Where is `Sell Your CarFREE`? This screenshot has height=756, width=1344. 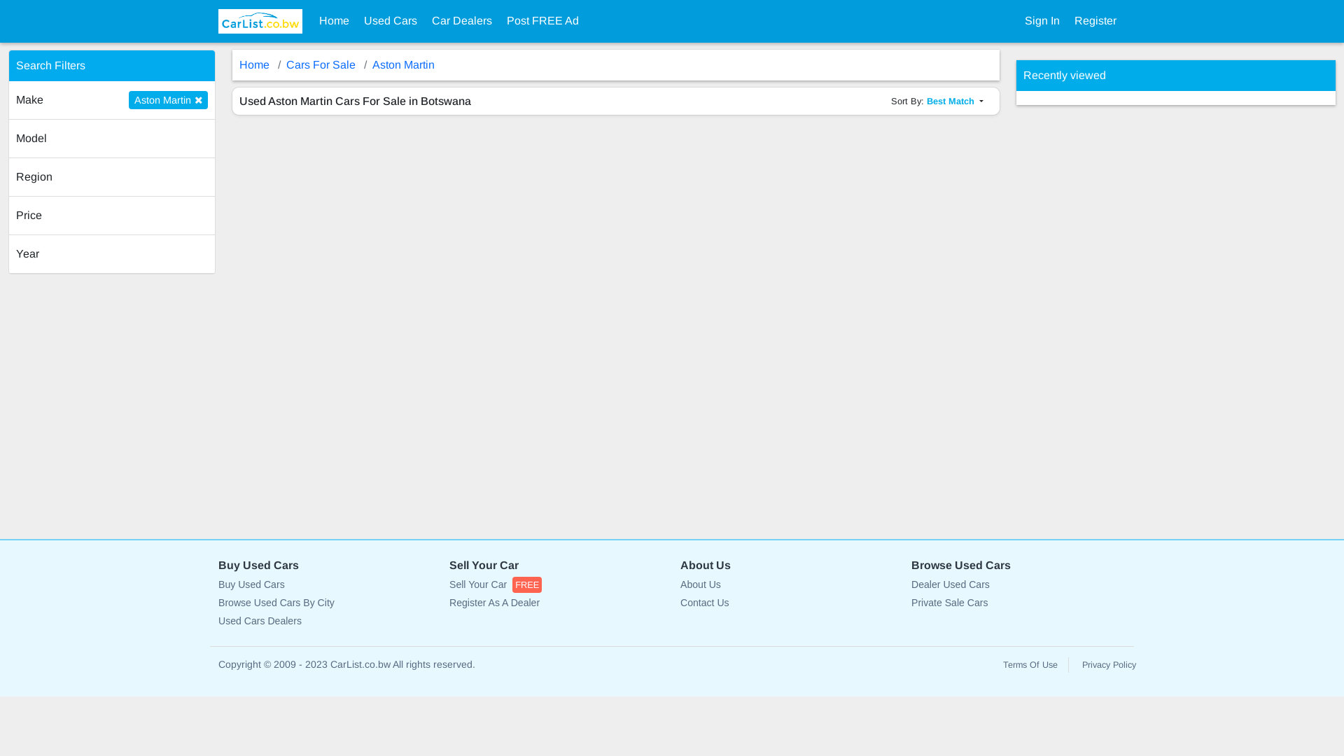 Sell Your CarFREE is located at coordinates (556, 585).